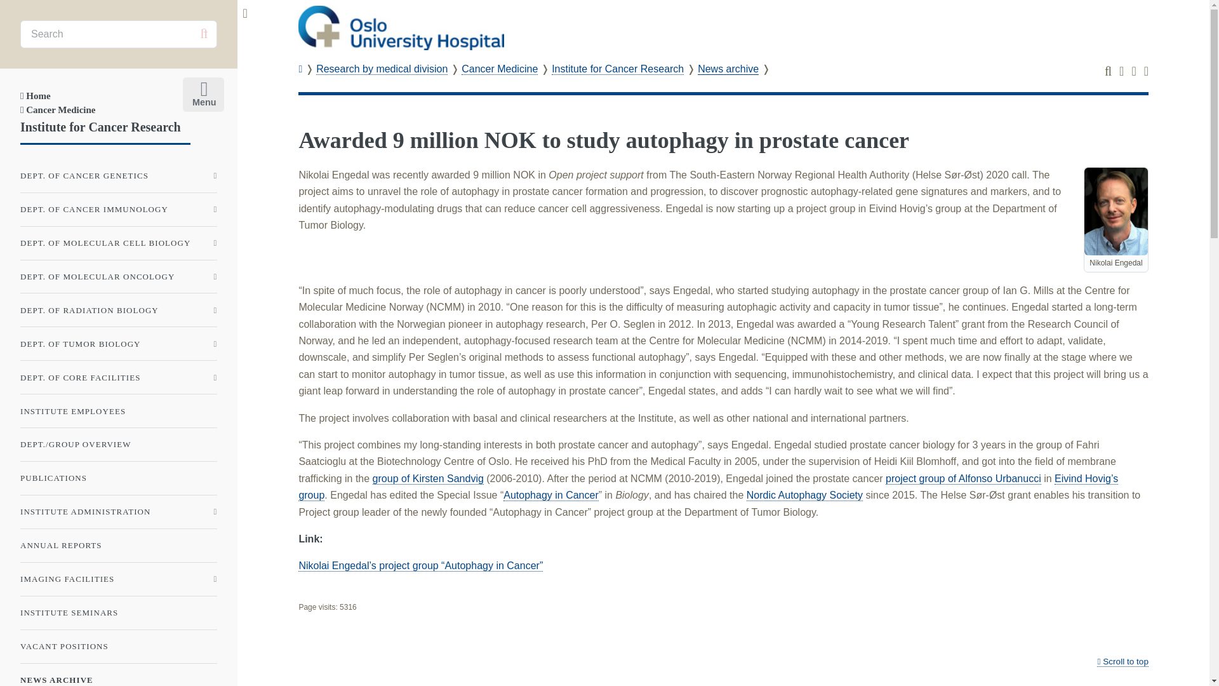 This screenshot has width=1219, height=686. Describe the element at coordinates (118, 210) in the screenshot. I see `DEPT. OF CANCER IMMUNOLOGY` at that location.